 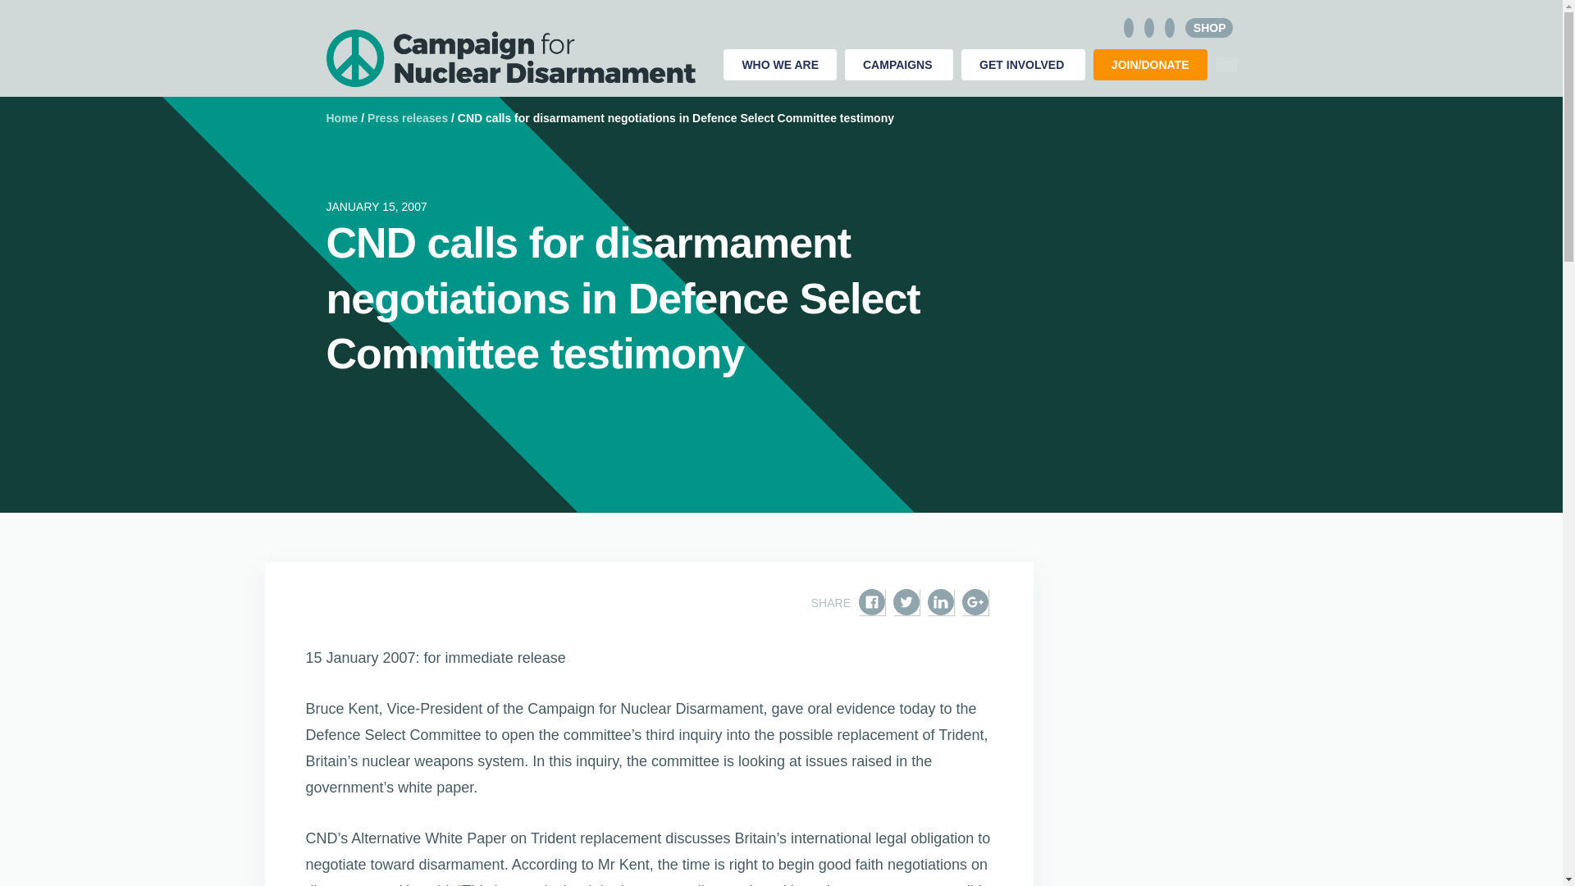 I want to click on Facebook, so click(x=871, y=602).